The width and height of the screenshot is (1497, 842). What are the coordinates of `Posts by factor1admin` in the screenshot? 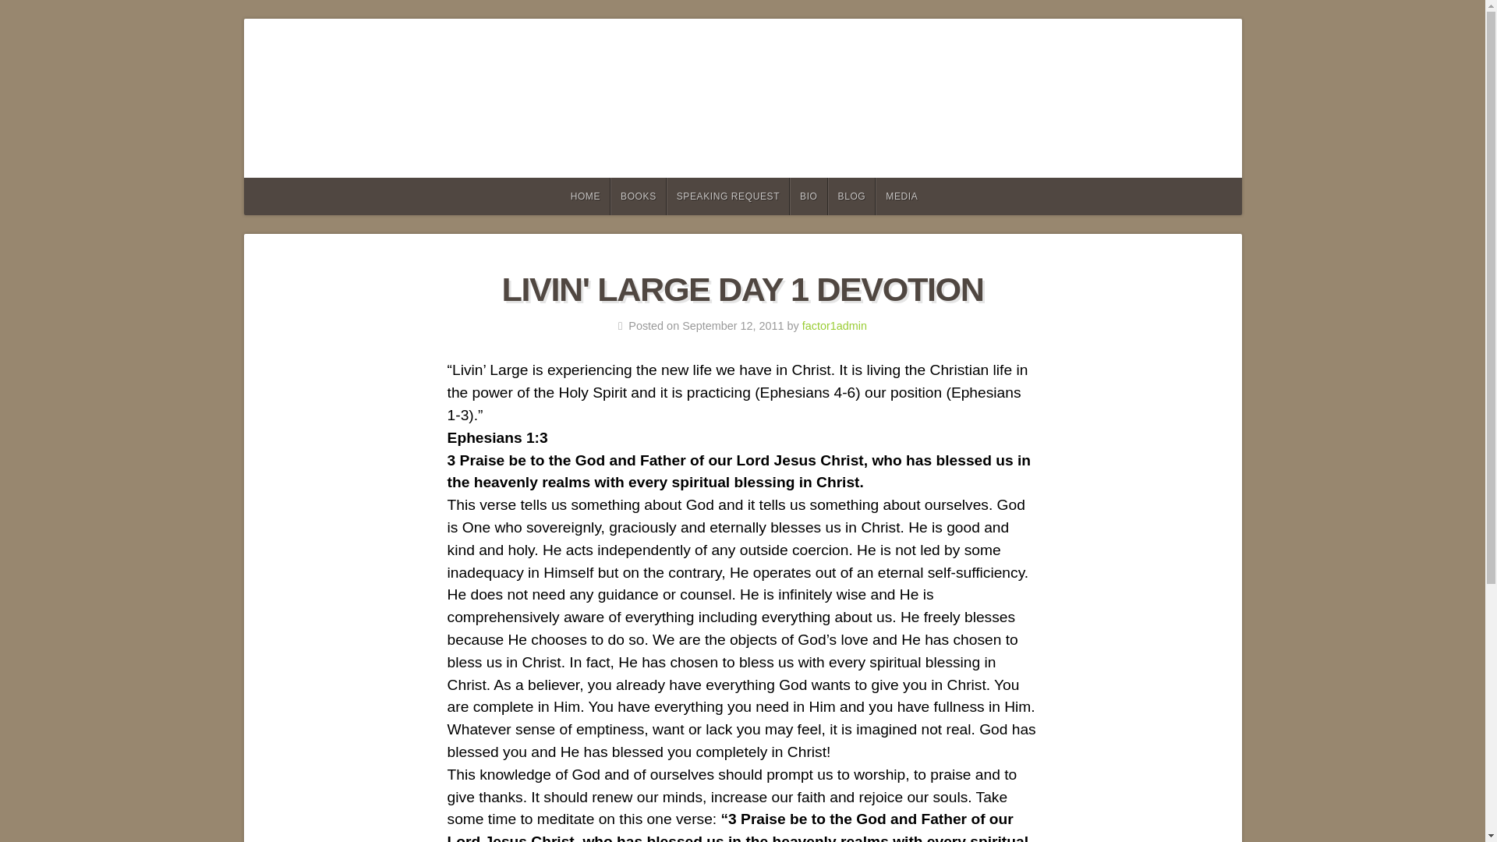 It's located at (834, 326).